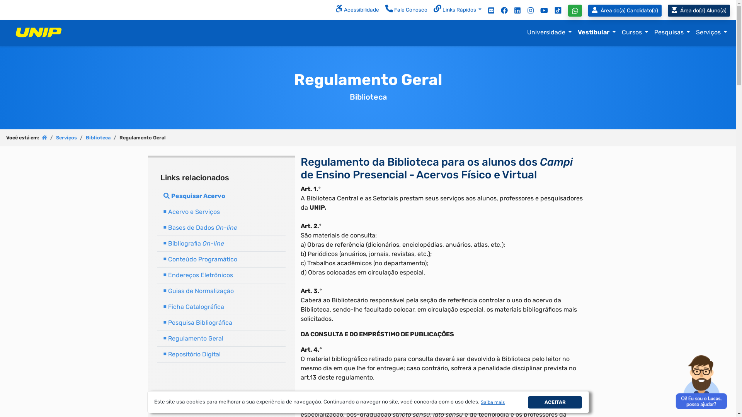 The width and height of the screenshot is (742, 417). I want to click on Fale conosco no WhatsApp, so click(575, 11).